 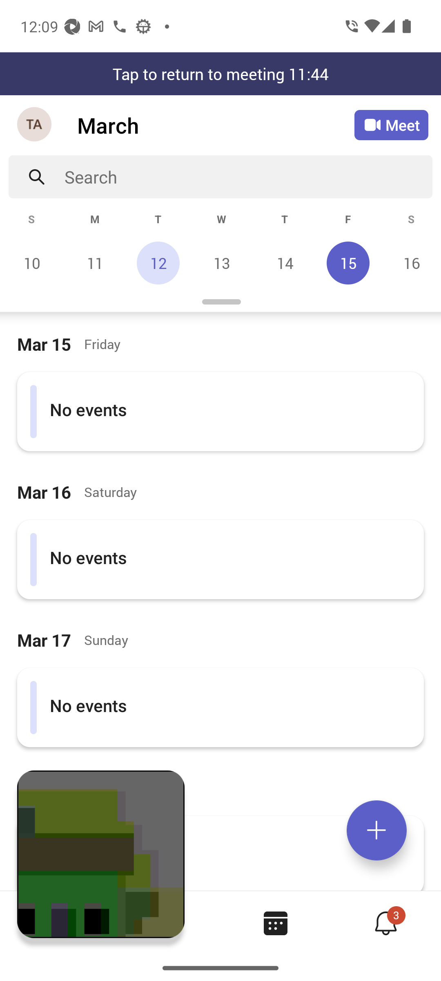 I want to click on Friday, March 15, Selected 15, so click(x=348, y=263).